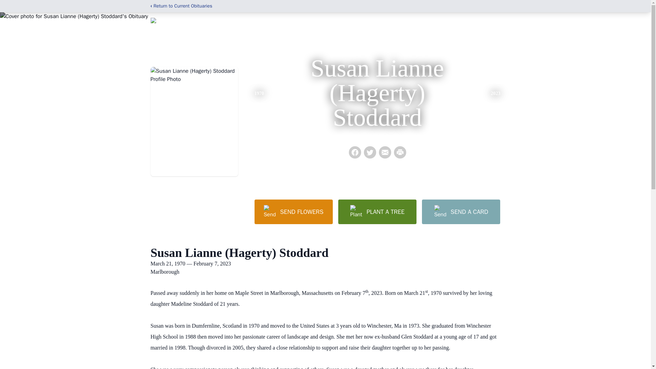 This screenshot has width=656, height=369. What do you see at coordinates (377, 212) in the screenshot?
I see `PLANT A TREE` at bounding box center [377, 212].